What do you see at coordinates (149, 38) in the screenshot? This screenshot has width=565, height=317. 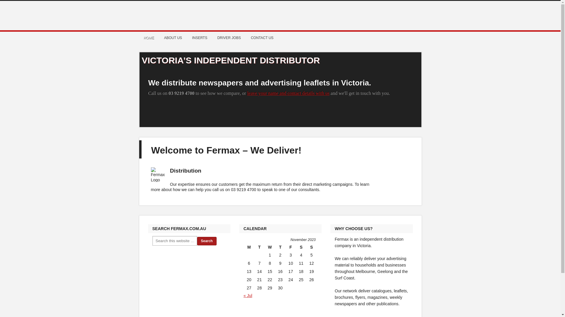 I see `HOME` at bounding box center [149, 38].